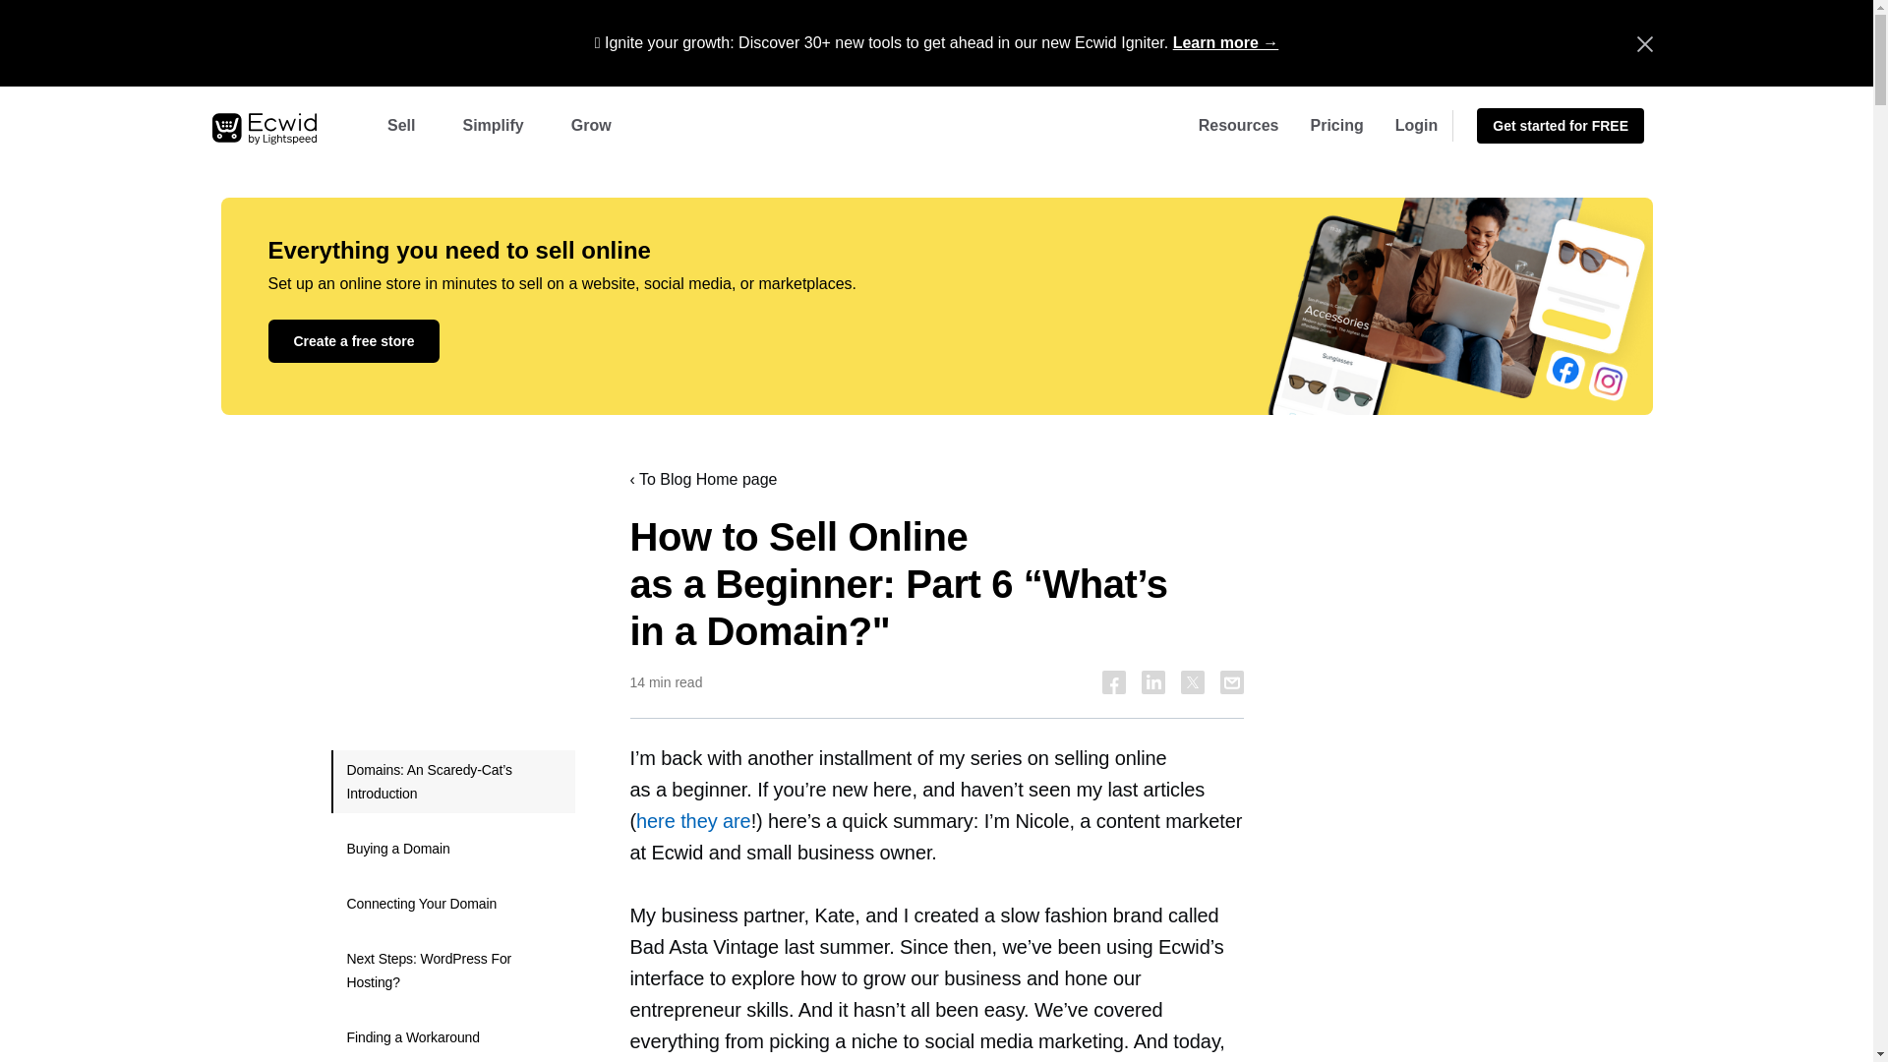 This screenshot has height=1062, width=1888. What do you see at coordinates (1239, 126) in the screenshot?
I see `Resources` at bounding box center [1239, 126].